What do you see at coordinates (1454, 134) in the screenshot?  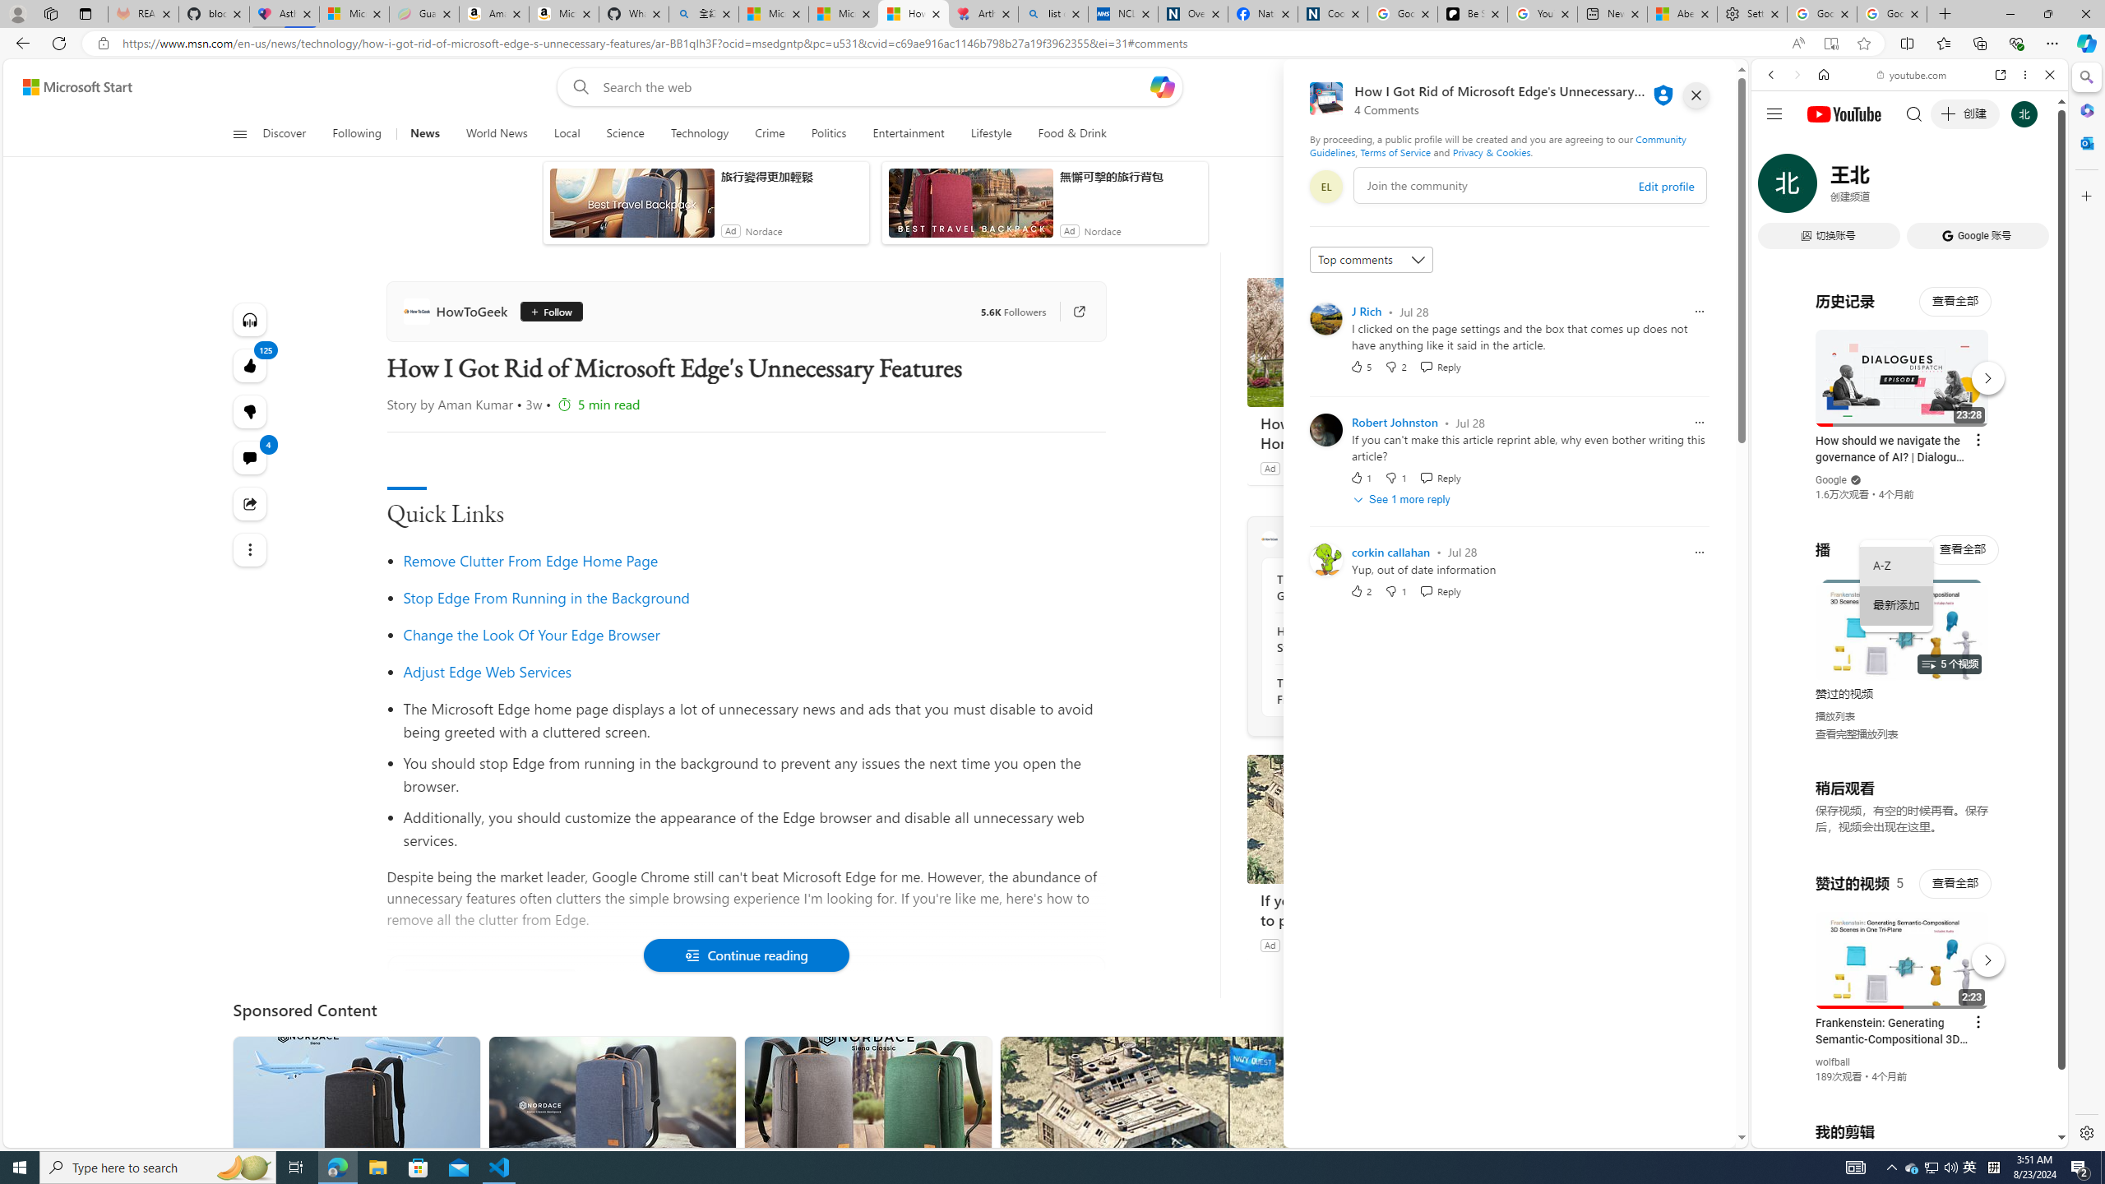 I see `Personalize` at bounding box center [1454, 134].